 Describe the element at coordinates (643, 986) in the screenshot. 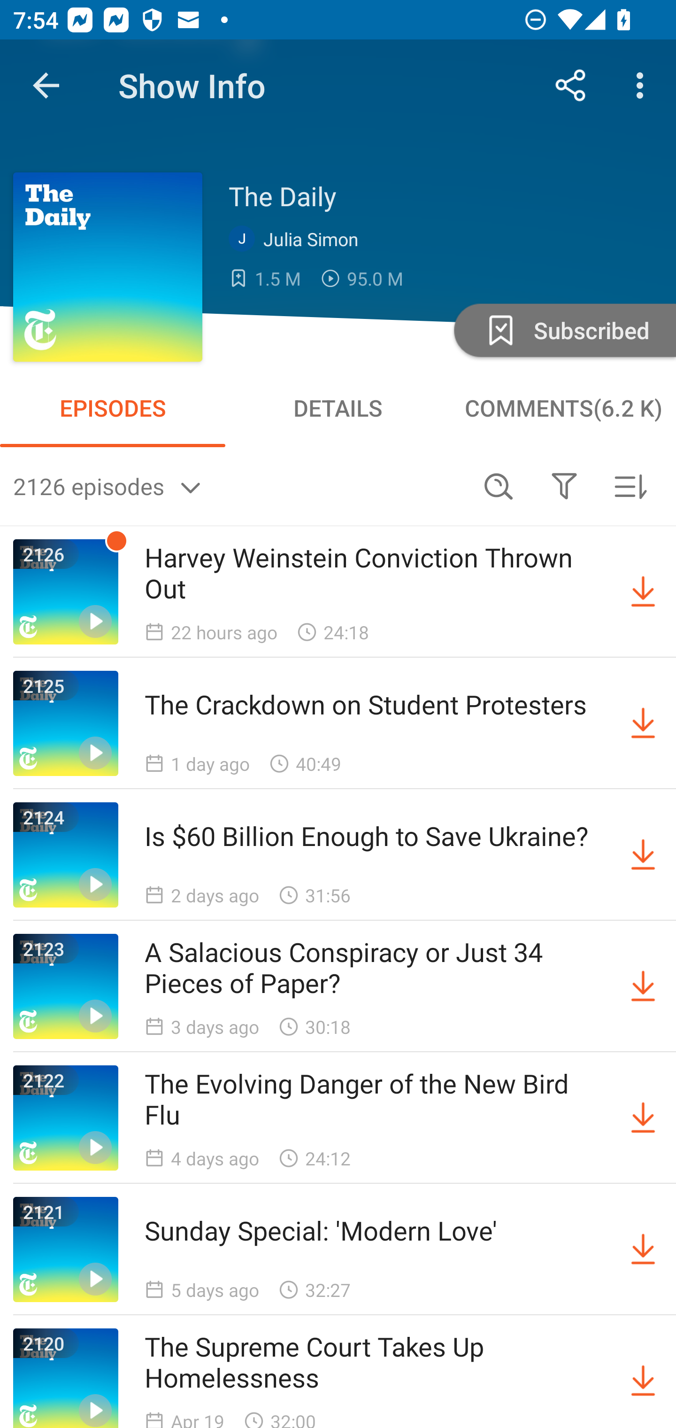

I see `Download` at that location.